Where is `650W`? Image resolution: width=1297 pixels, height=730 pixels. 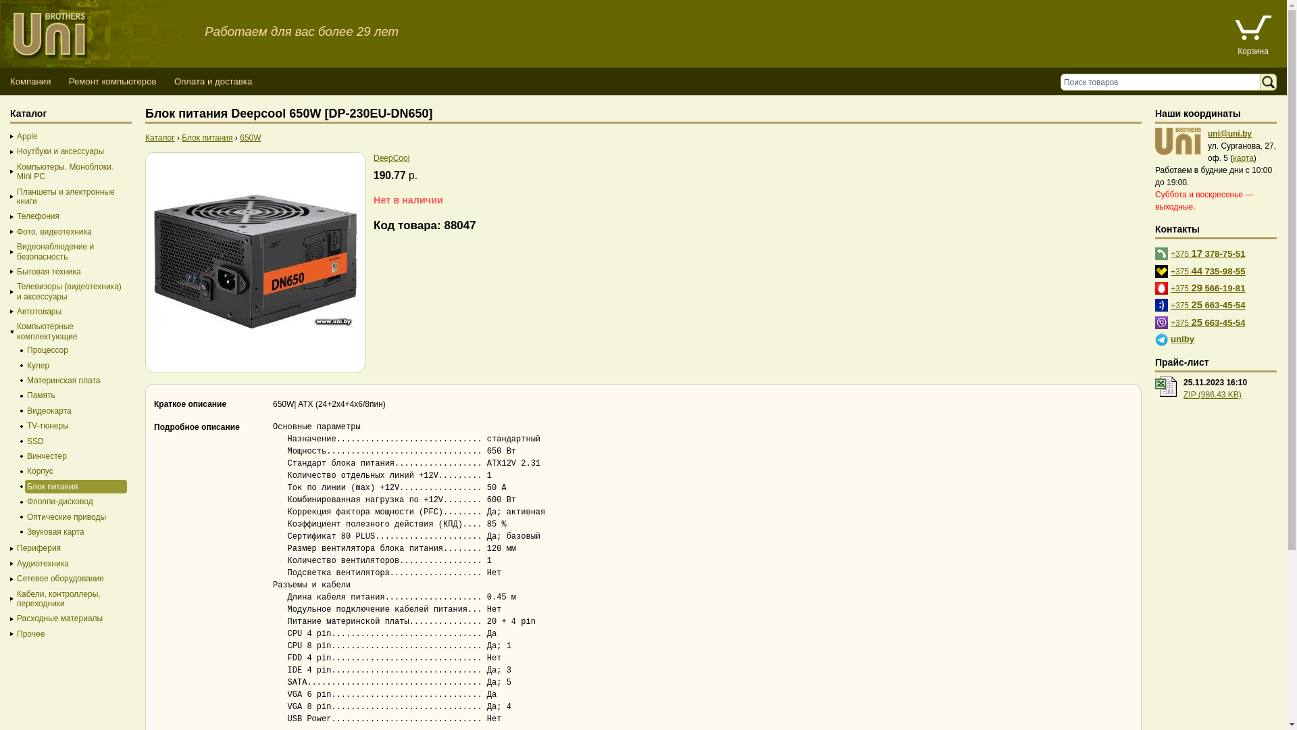
650W is located at coordinates (250, 138).